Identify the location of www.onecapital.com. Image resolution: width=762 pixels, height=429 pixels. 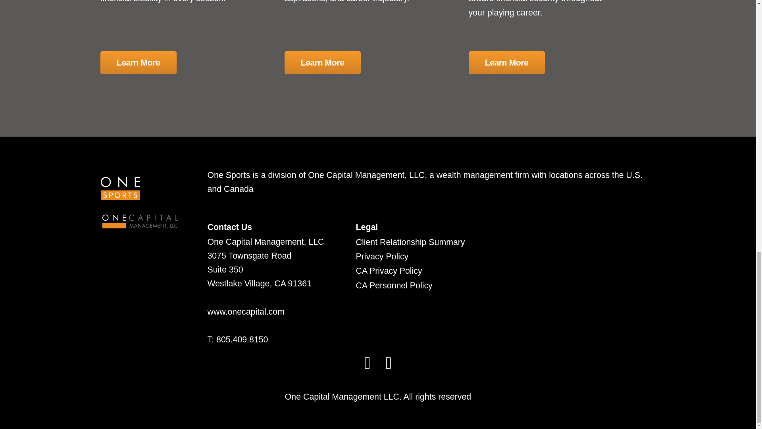
(246, 312).